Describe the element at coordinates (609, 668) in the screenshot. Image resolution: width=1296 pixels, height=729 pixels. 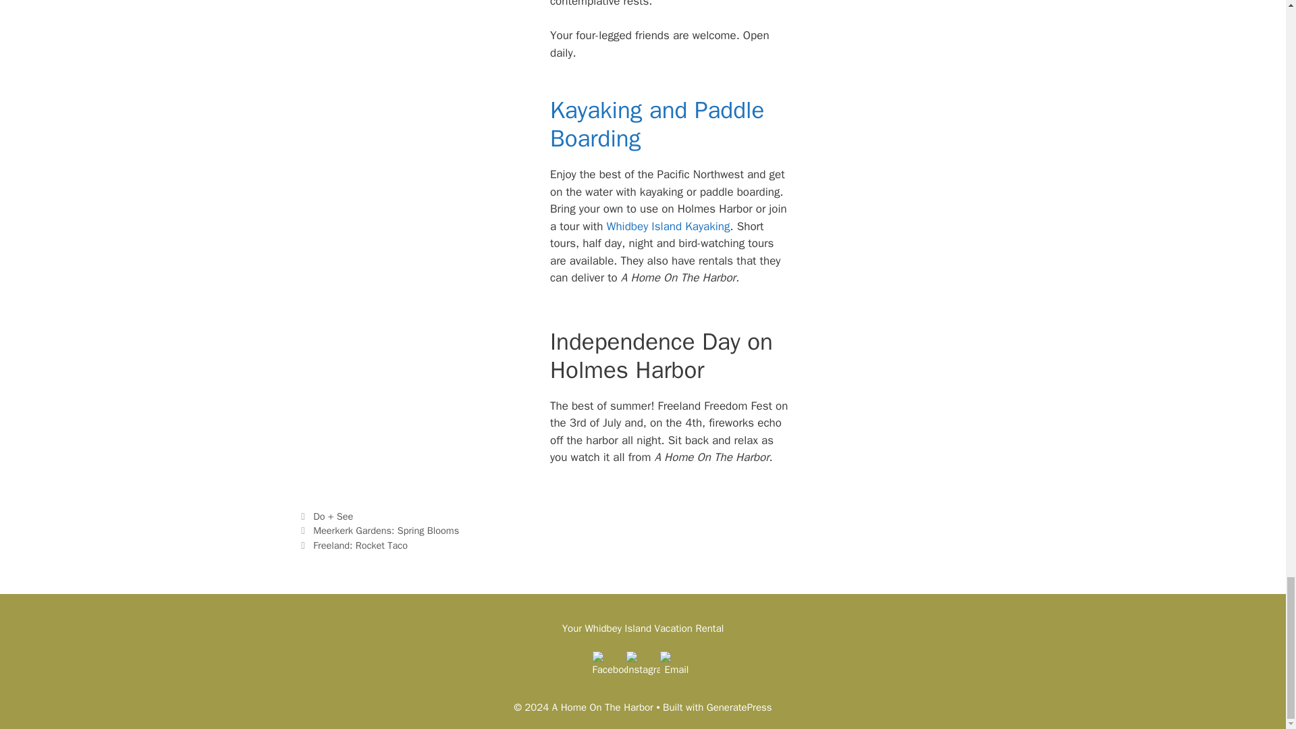
I see `Facebook` at that location.